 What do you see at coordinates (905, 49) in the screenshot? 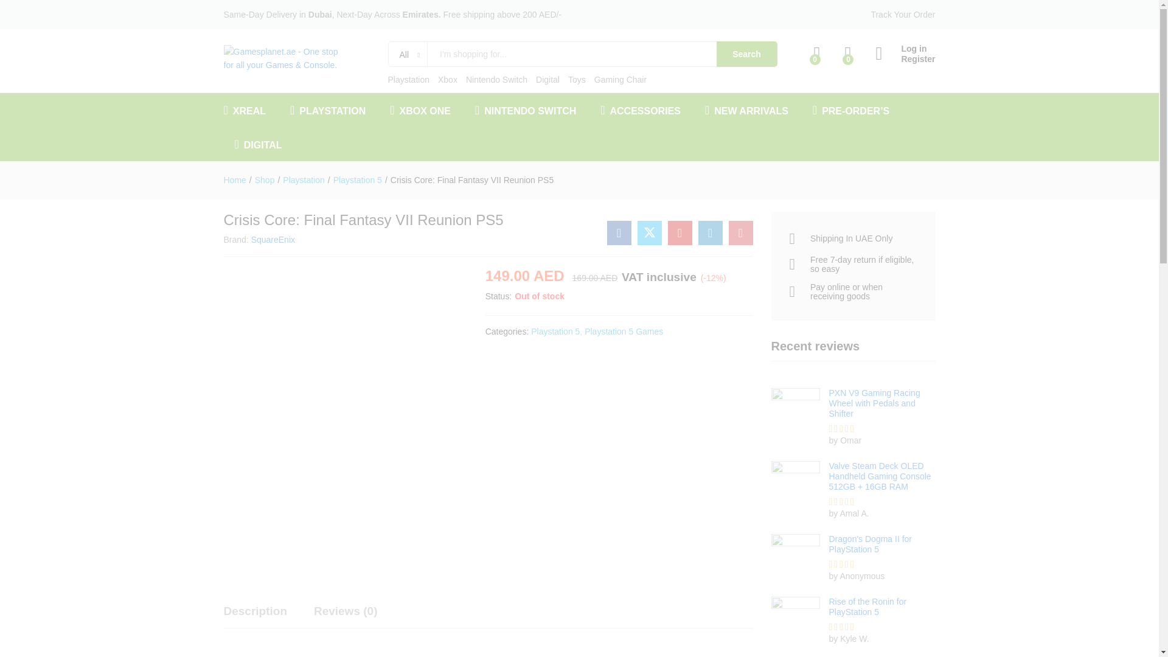
I see `Log in` at bounding box center [905, 49].